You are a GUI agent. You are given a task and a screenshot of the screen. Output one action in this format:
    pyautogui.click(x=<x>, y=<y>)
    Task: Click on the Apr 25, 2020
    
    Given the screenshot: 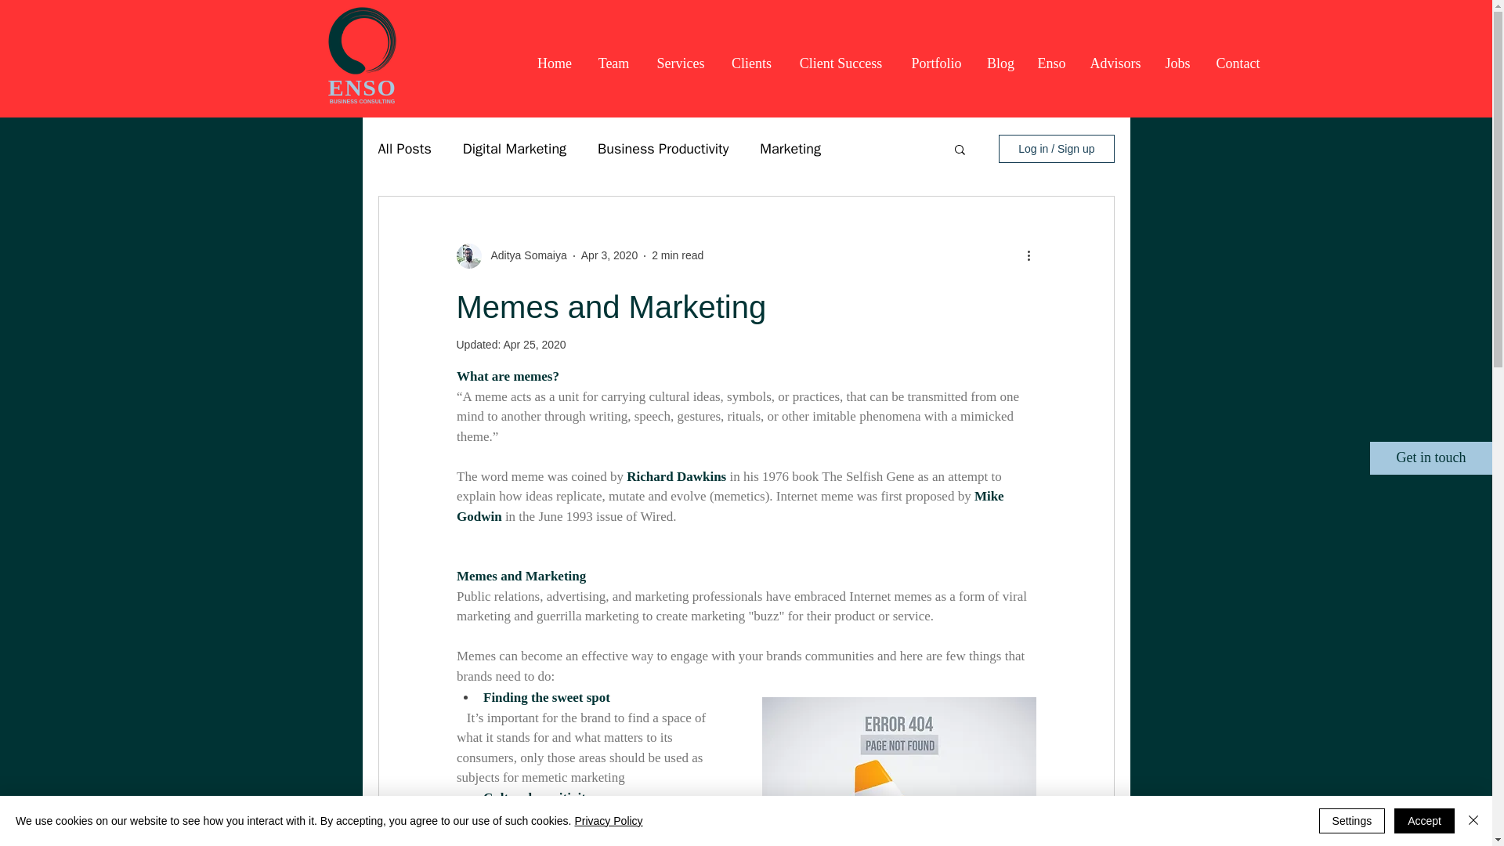 What is the action you would take?
    pyautogui.click(x=533, y=345)
    